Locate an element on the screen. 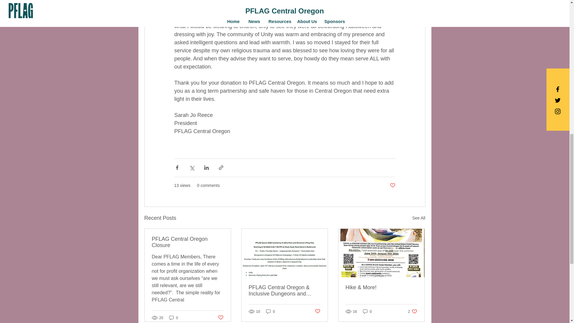  0 is located at coordinates (173, 318).